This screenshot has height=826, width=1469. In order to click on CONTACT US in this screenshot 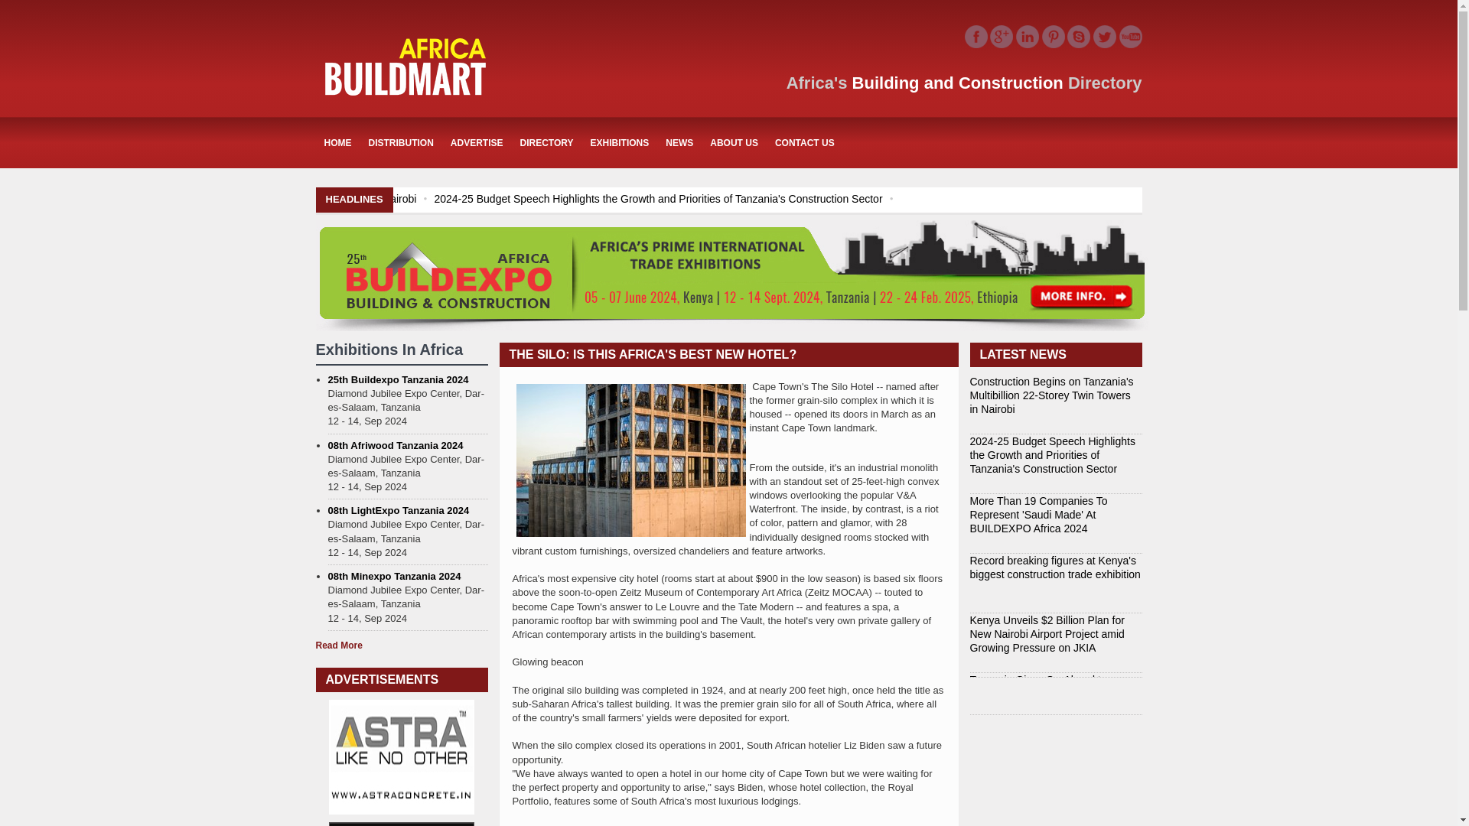, I will do `click(805, 142)`.